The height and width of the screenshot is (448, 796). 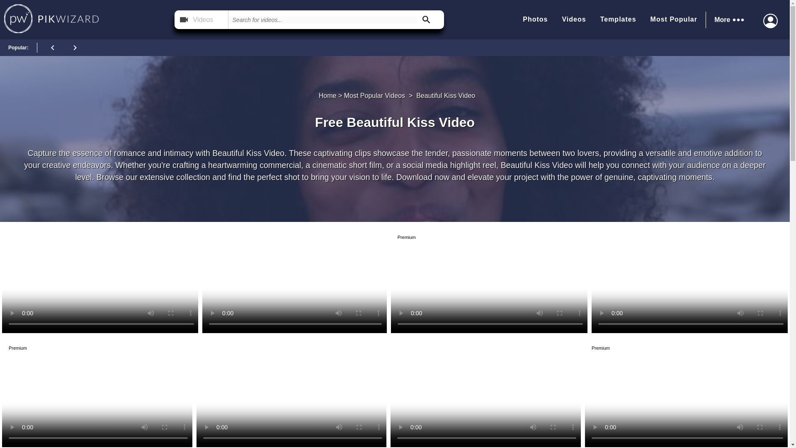 I want to click on Most Popular Videos, so click(x=374, y=95).